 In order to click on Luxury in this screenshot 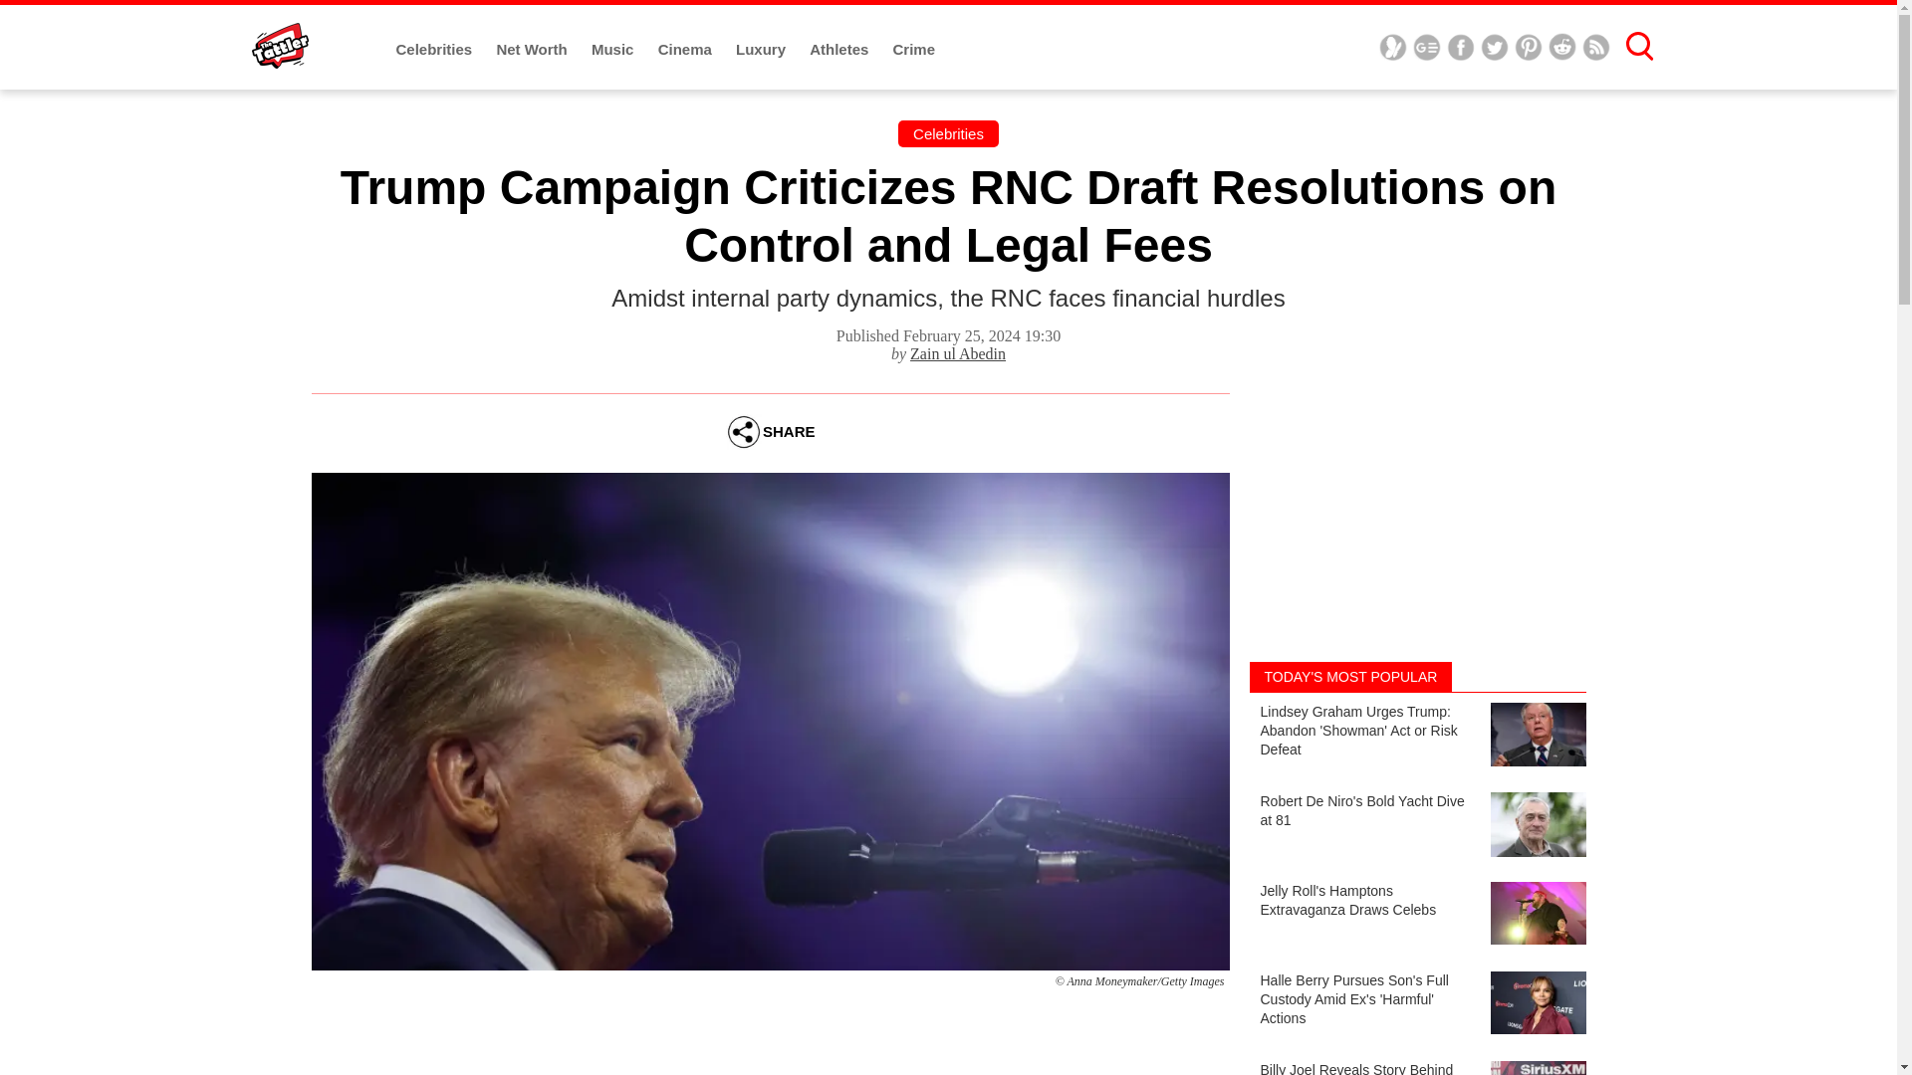, I will do `click(763, 50)`.